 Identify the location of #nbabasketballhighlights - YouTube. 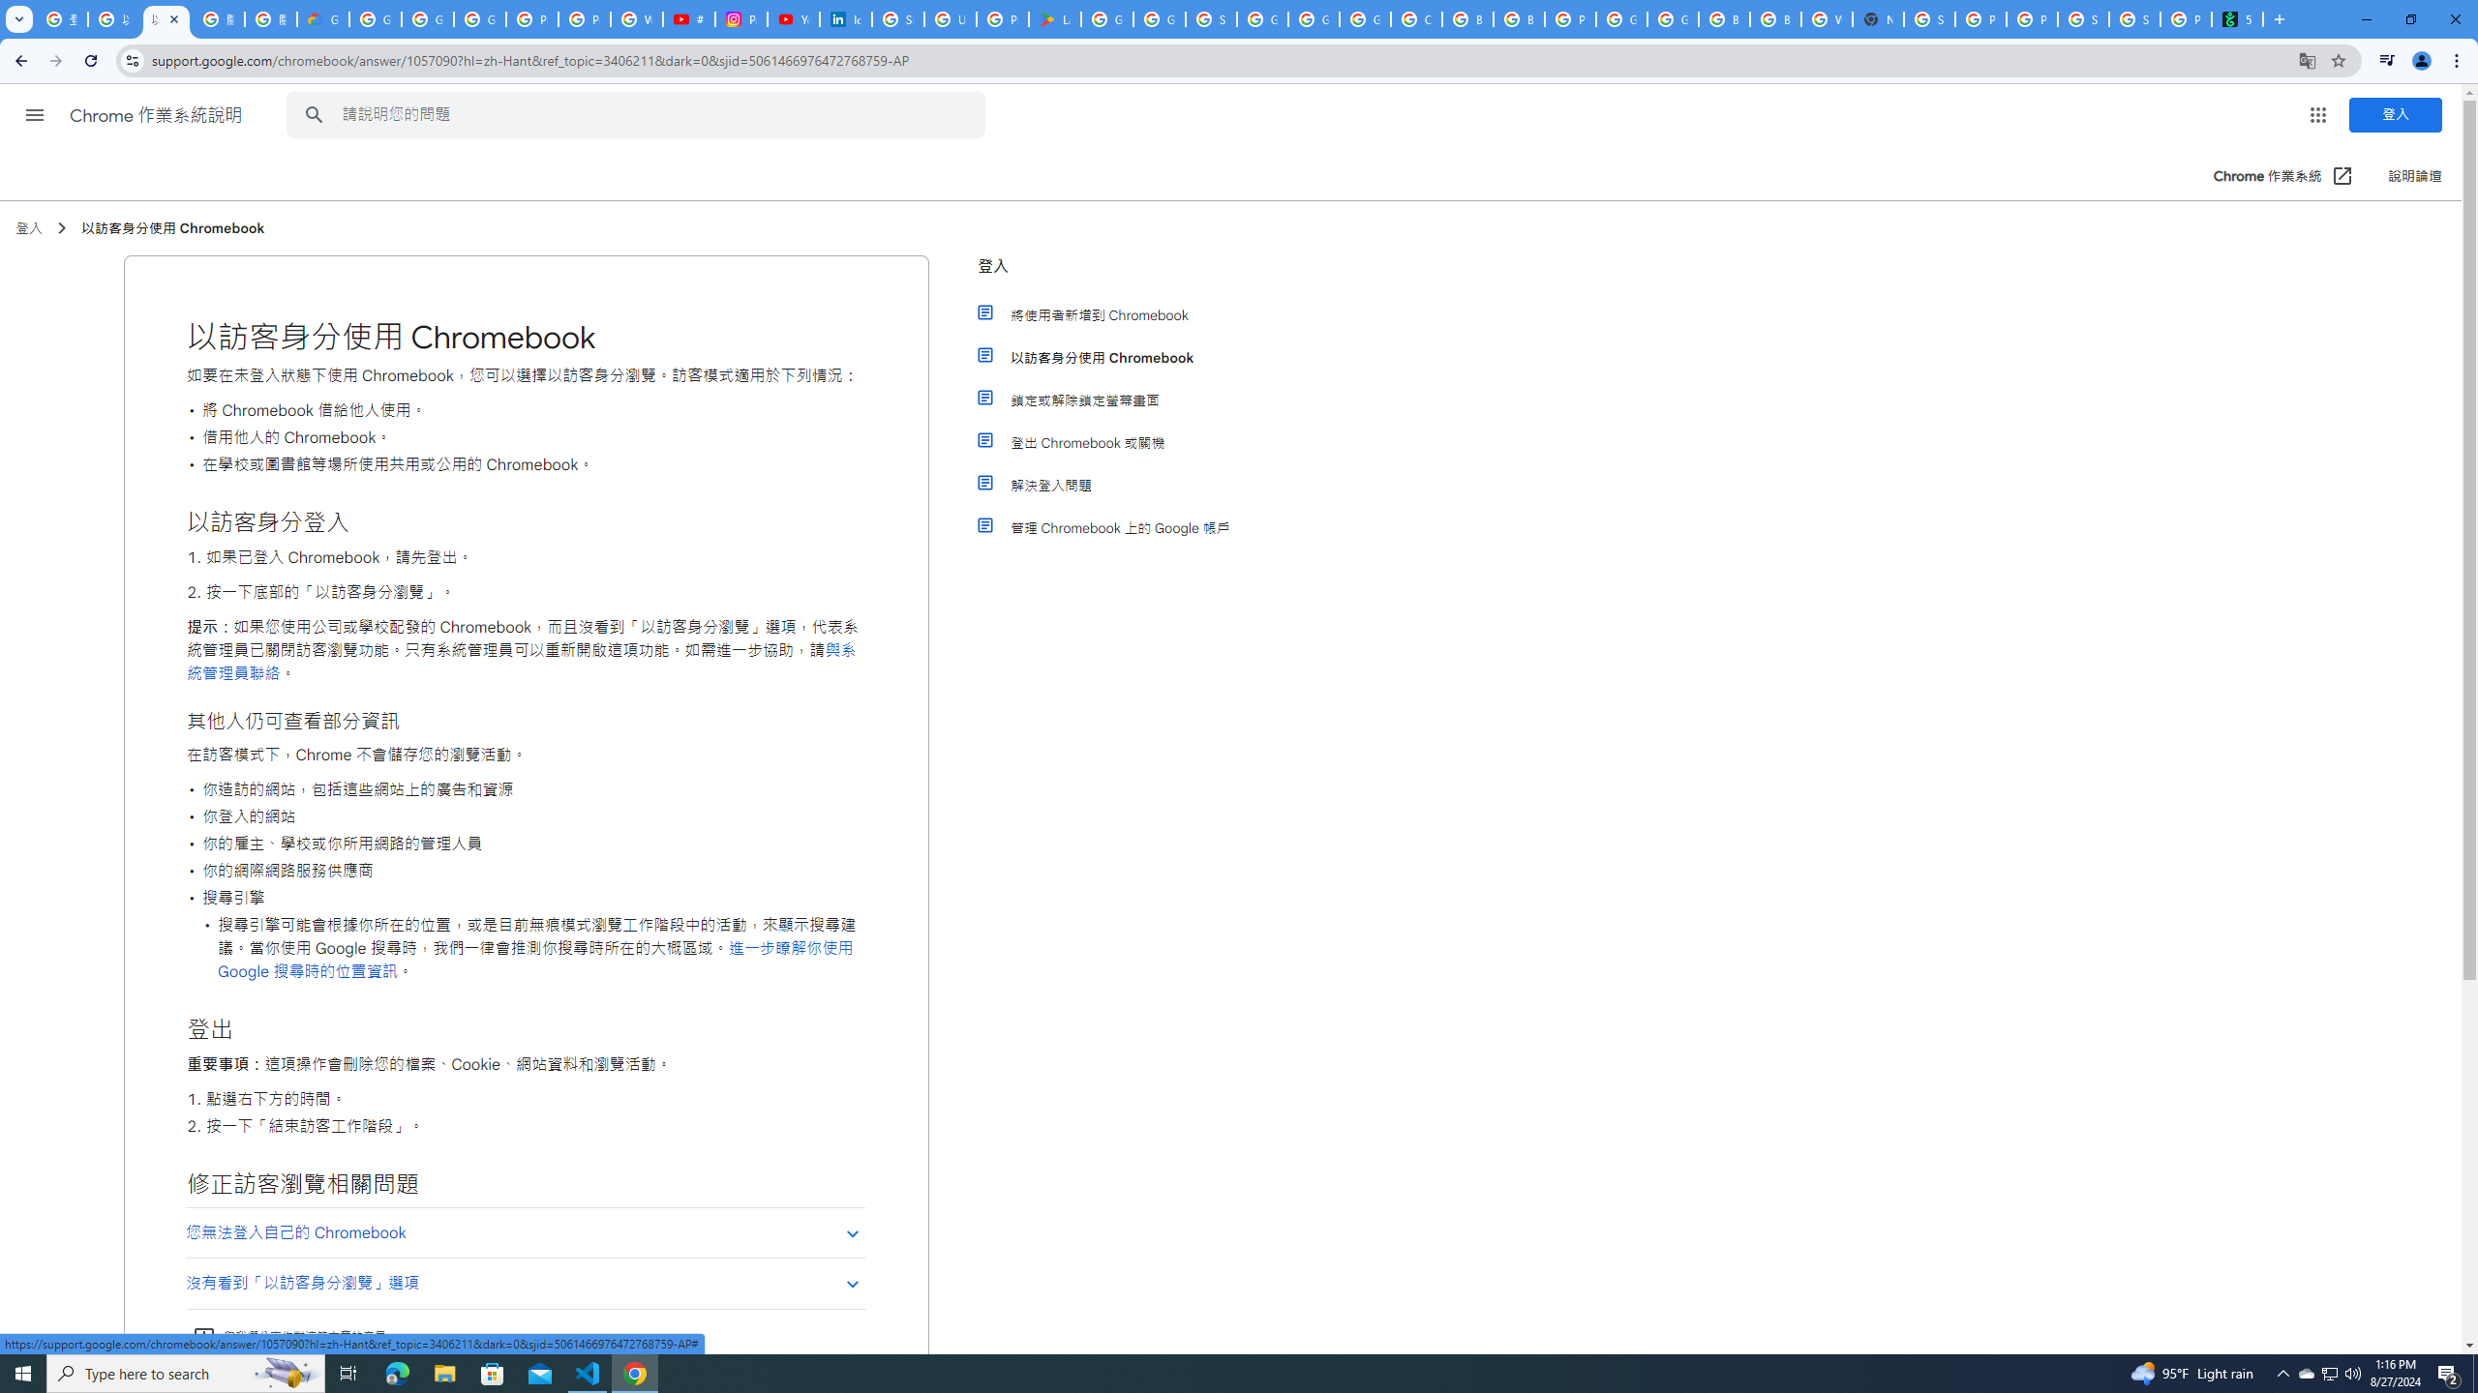
(688, 19).